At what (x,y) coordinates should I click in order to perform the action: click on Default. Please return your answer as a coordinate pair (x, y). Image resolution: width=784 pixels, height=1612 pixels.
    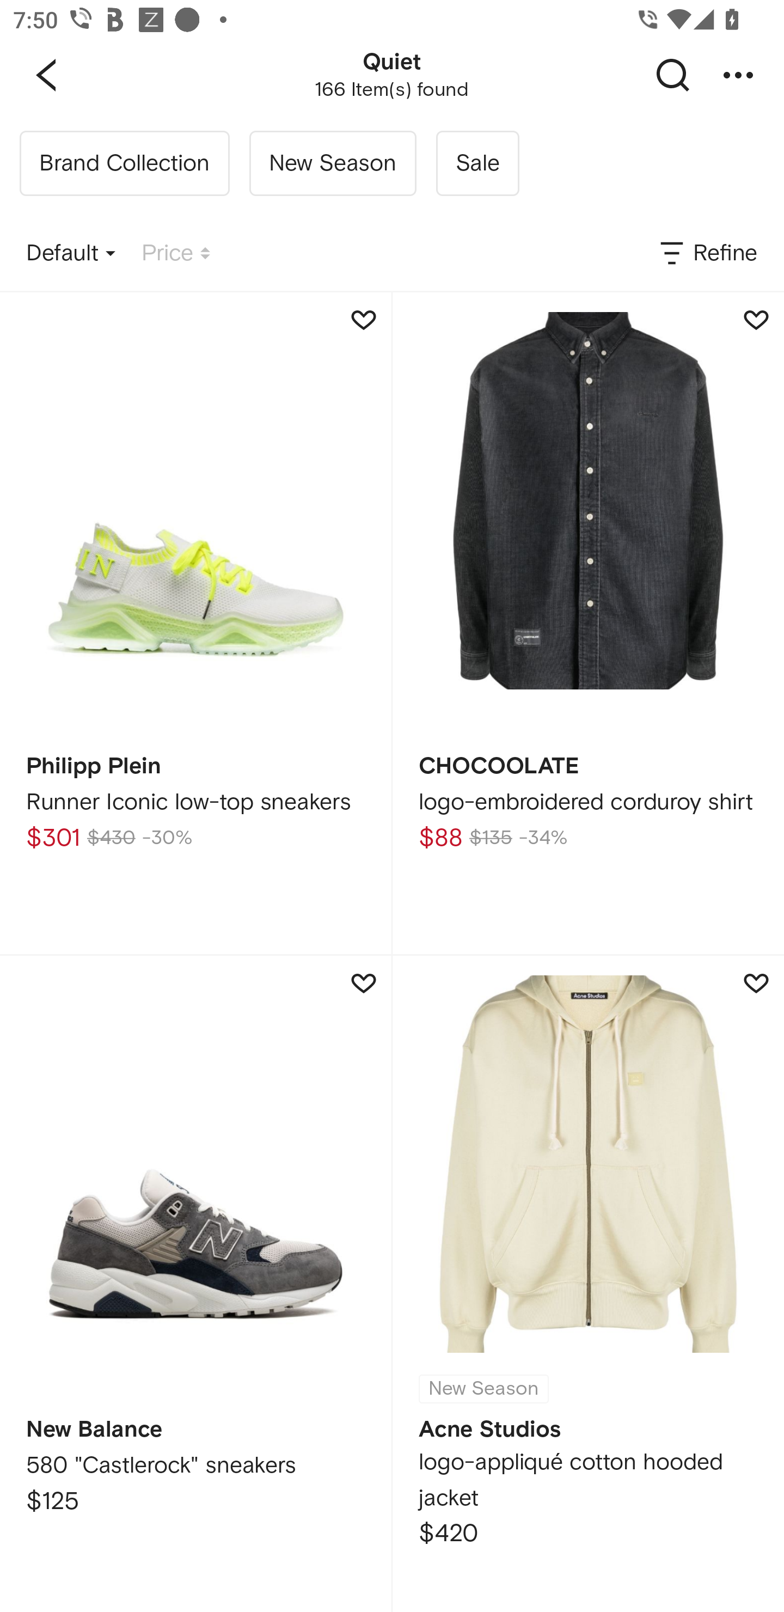
    Looking at the image, I should click on (71, 254).